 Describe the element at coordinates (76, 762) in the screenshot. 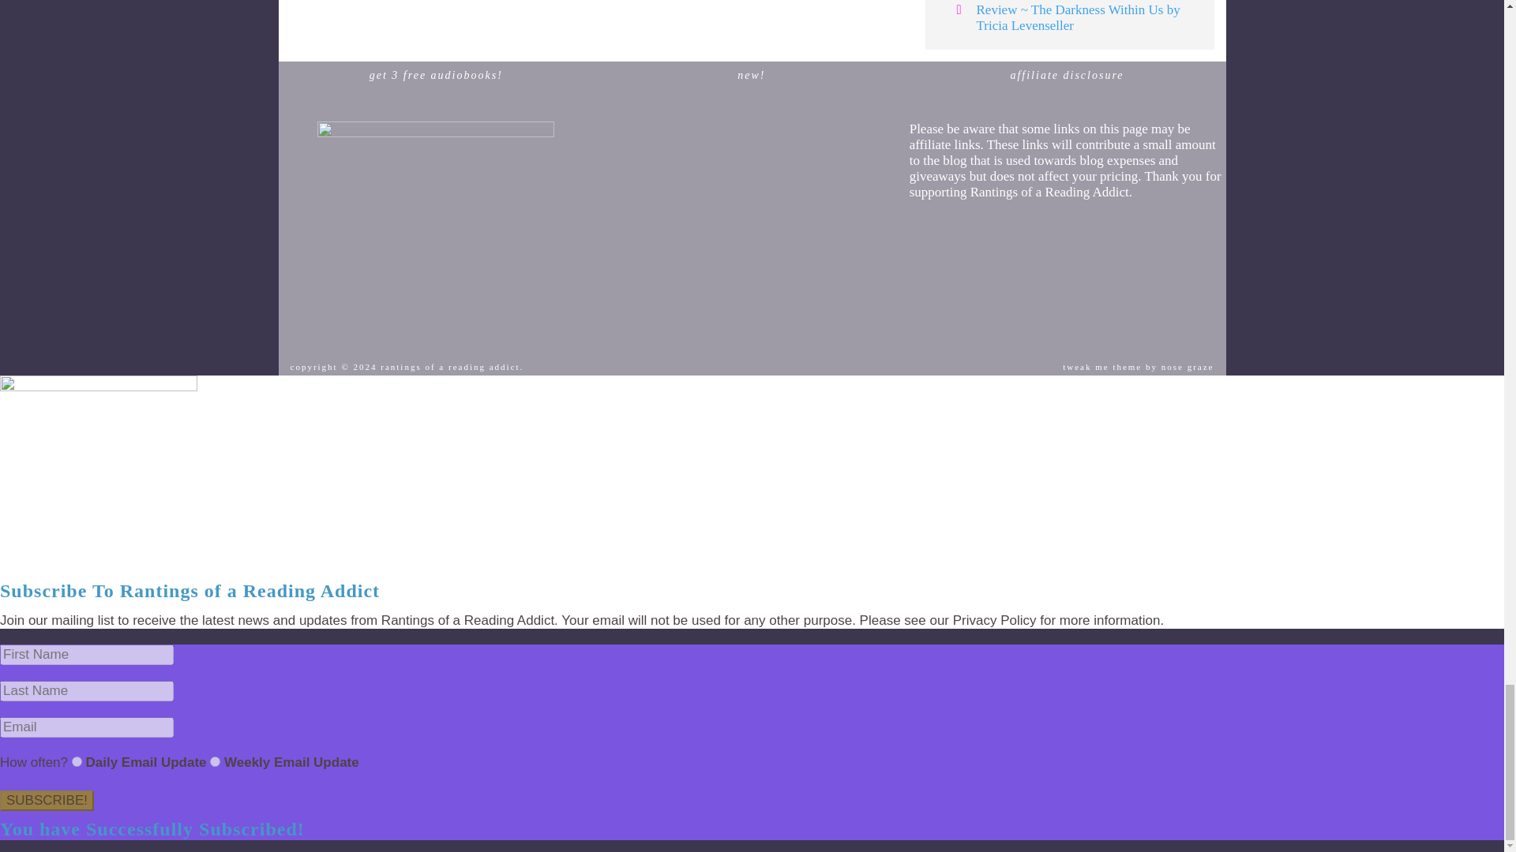

I see `Daily Email Update` at that location.